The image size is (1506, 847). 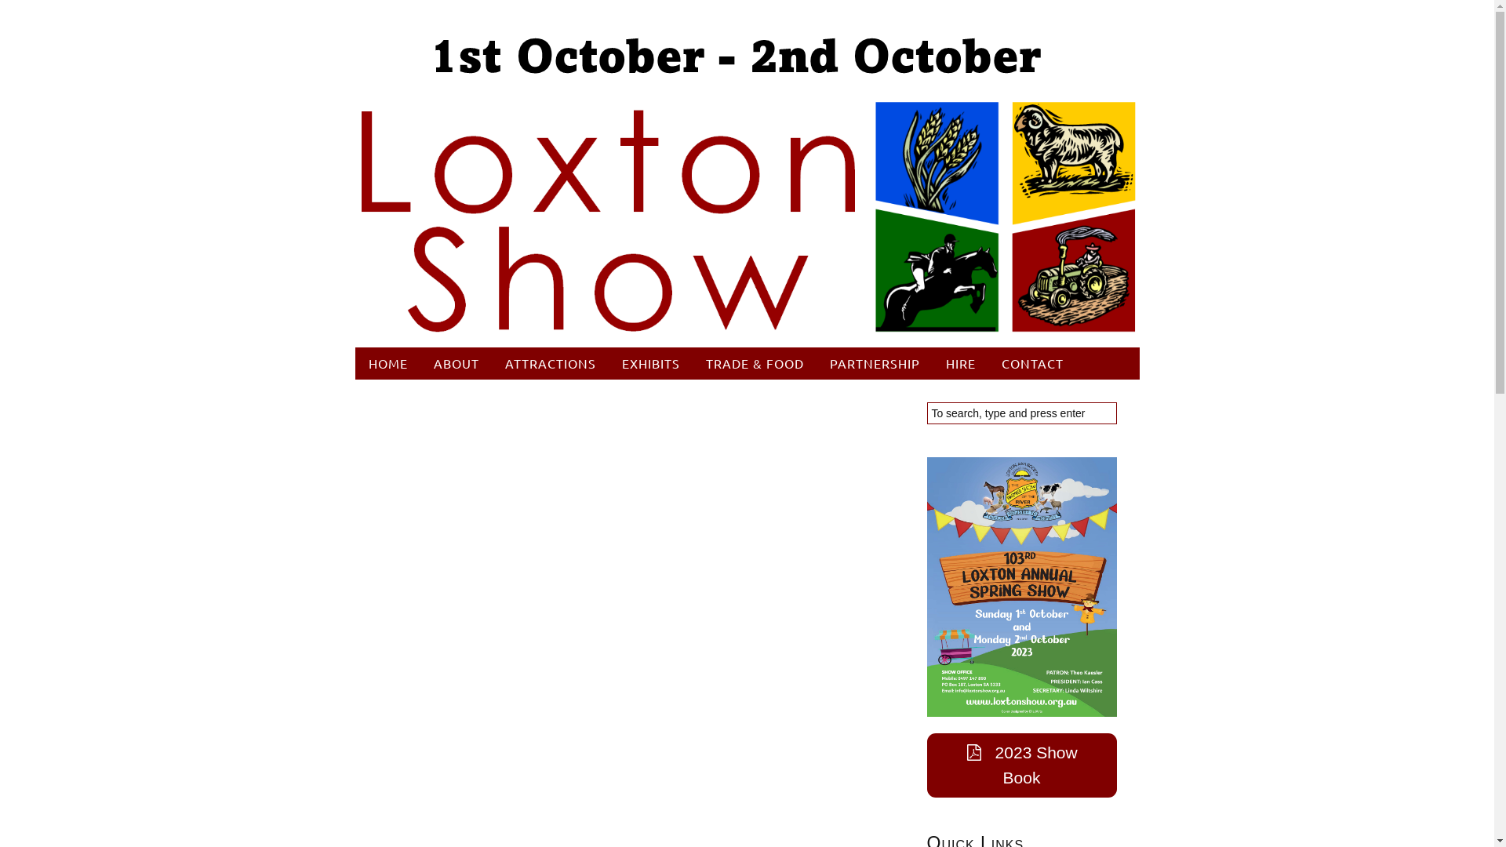 What do you see at coordinates (651, 364) in the screenshot?
I see `EXHIBITS` at bounding box center [651, 364].